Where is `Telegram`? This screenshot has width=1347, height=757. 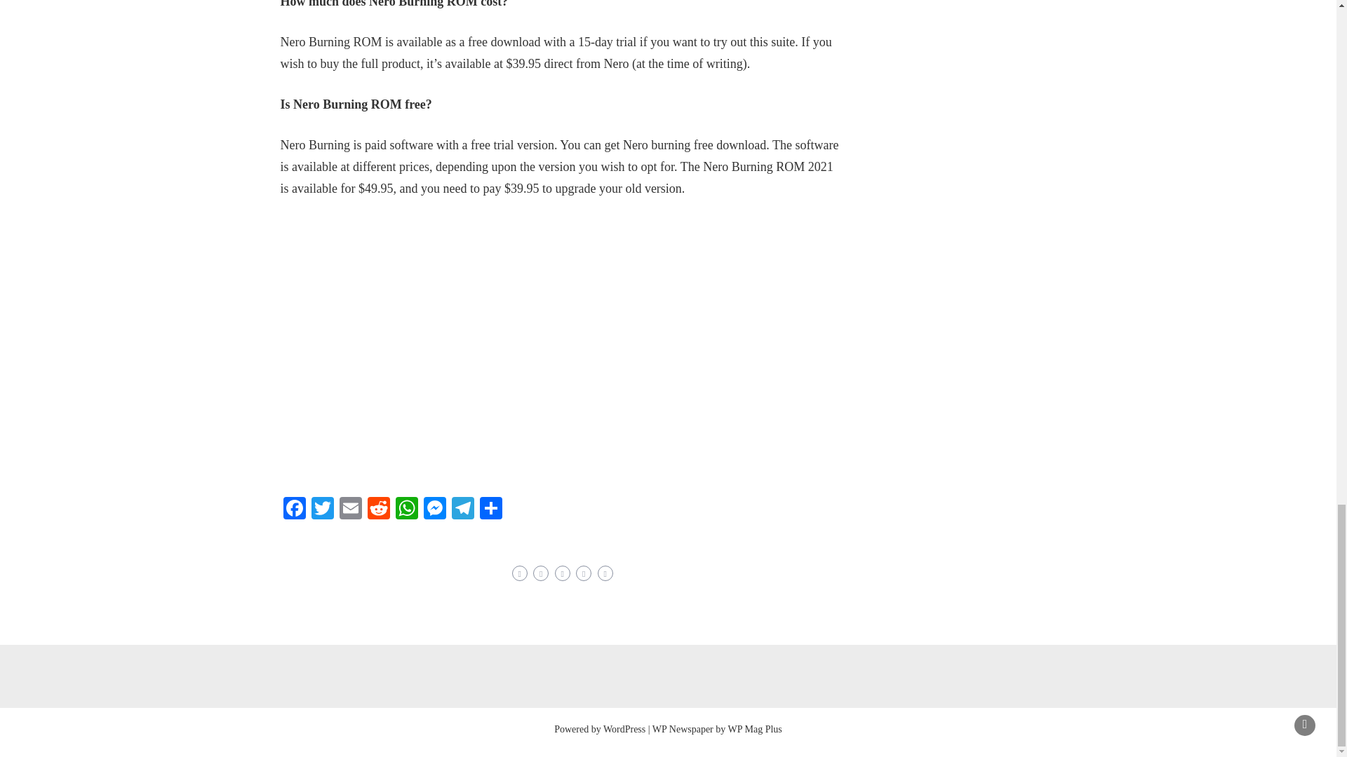 Telegram is located at coordinates (462, 510).